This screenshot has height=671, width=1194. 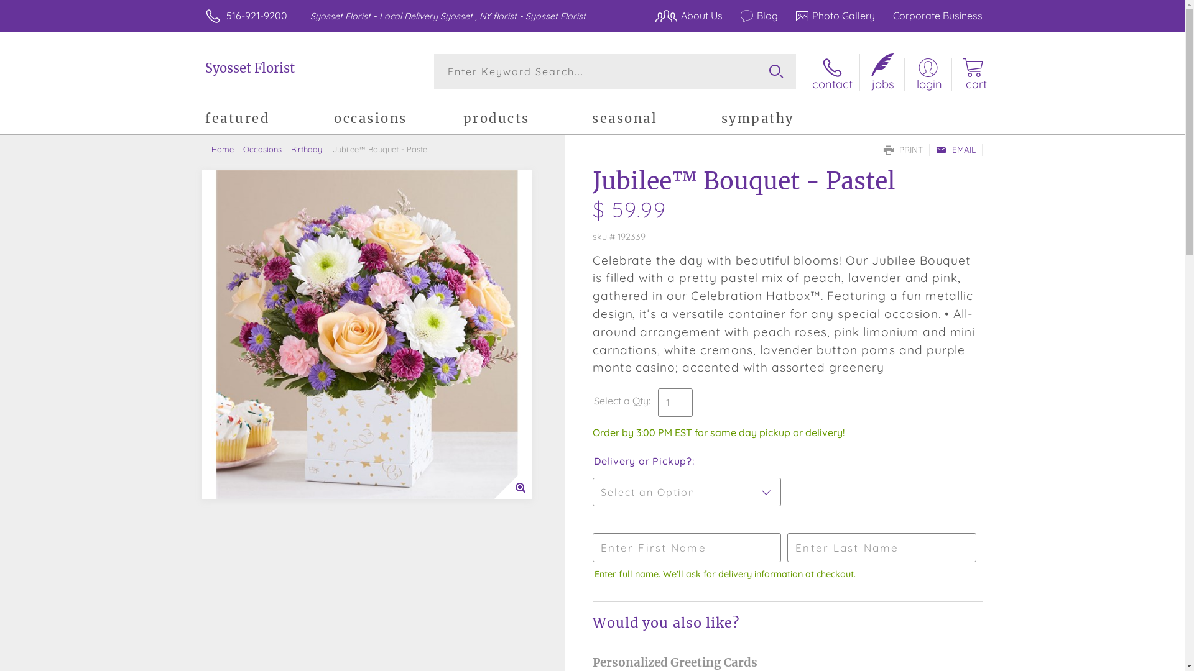 I want to click on Enter Keyword Search..., so click(x=616, y=71).